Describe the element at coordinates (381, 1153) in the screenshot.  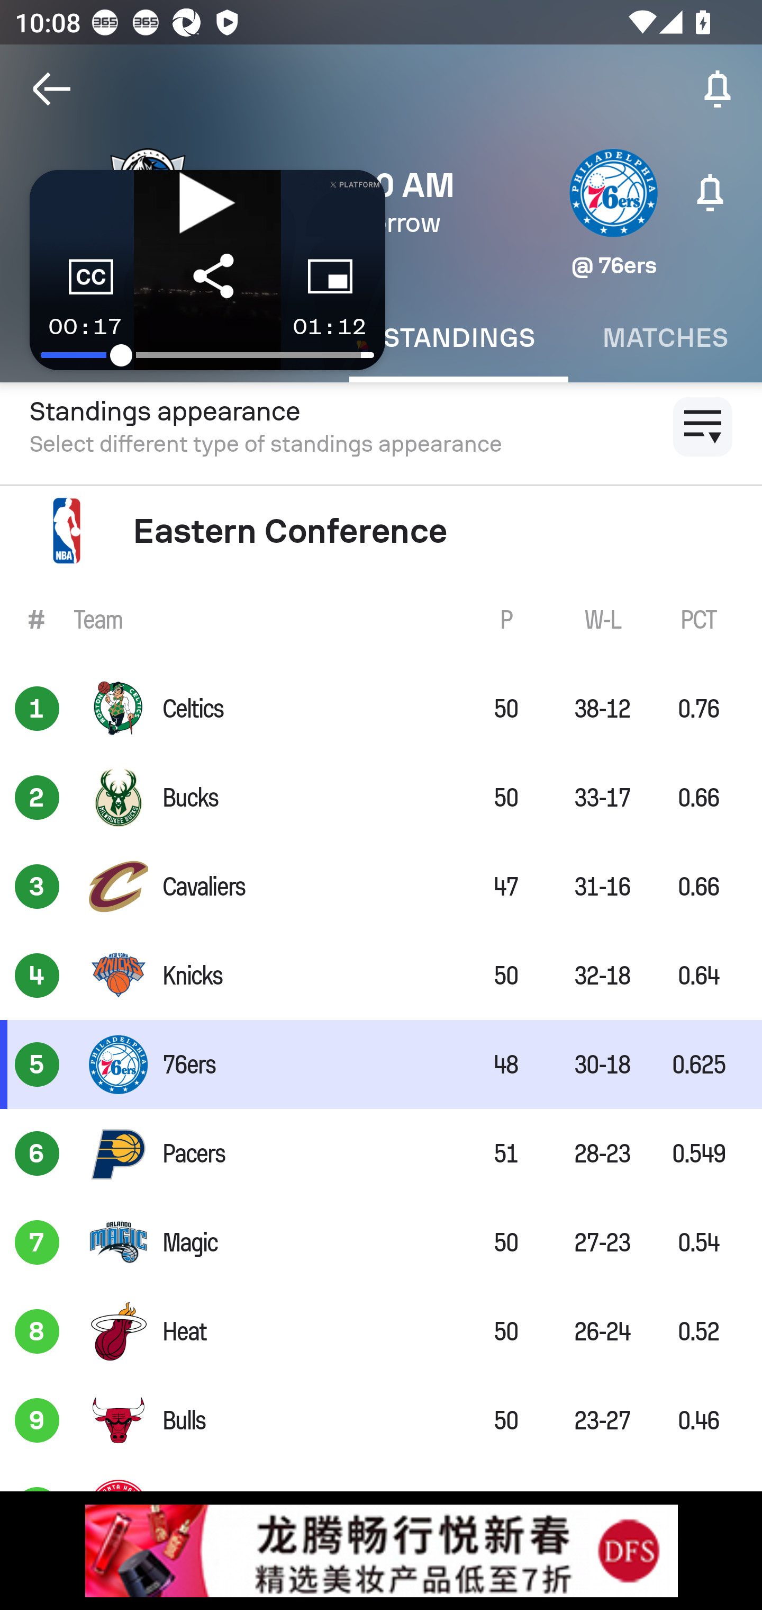
I see `6 Pacers 51 28-23 0.549` at that location.